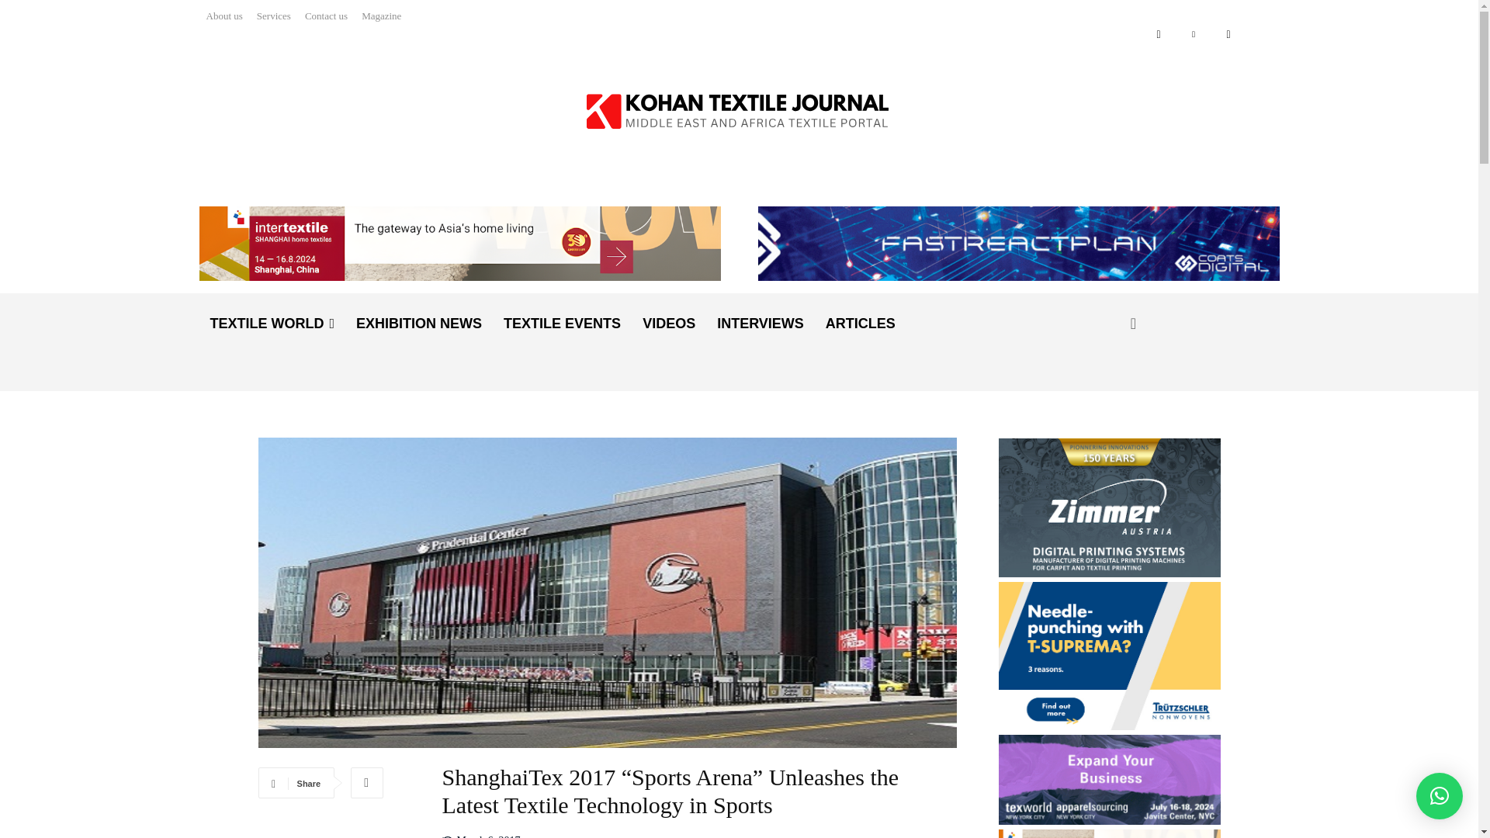 The image size is (1490, 838). What do you see at coordinates (1159, 34) in the screenshot?
I see `Facebook` at bounding box center [1159, 34].